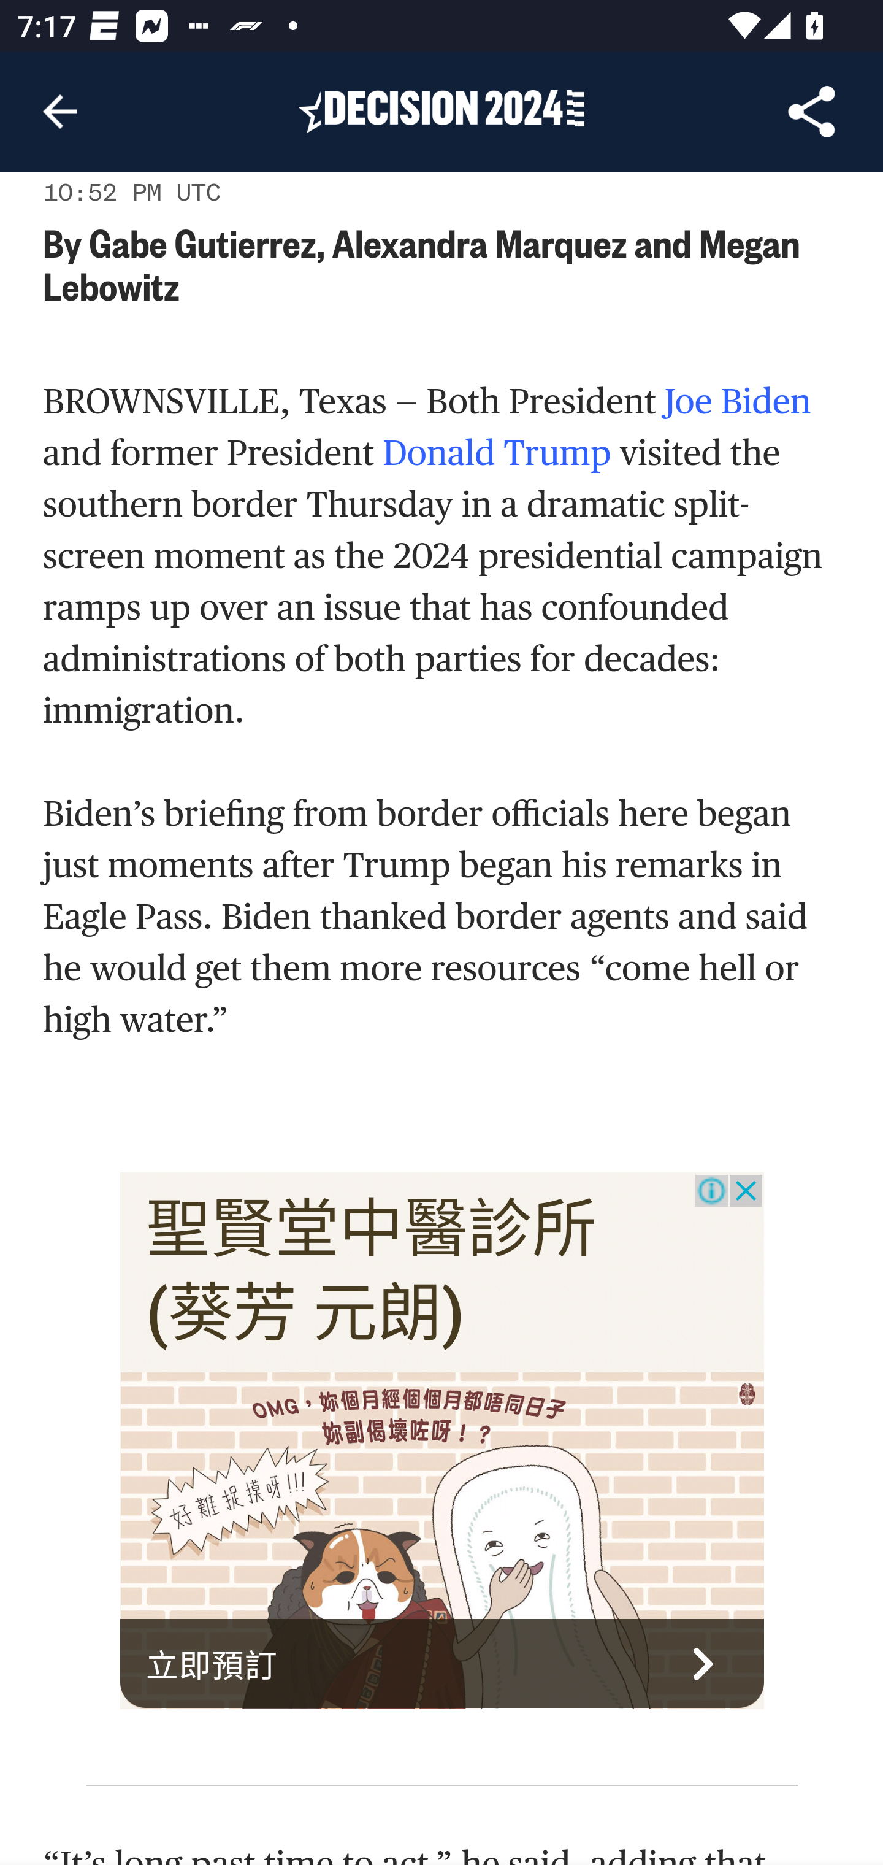 Image resolution: width=883 pixels, height=1865 pixels. I want to click on Navigate up, so click(60, 112).